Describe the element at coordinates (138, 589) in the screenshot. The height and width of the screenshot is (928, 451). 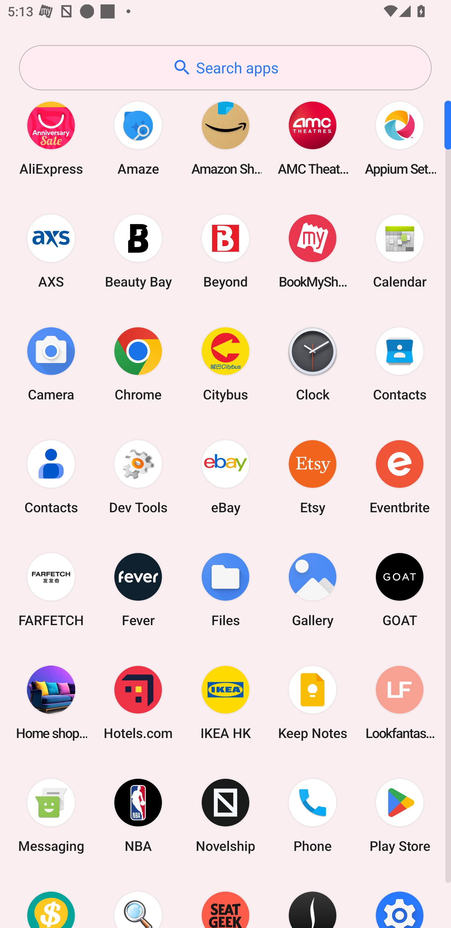
I see `Fever` at that location.